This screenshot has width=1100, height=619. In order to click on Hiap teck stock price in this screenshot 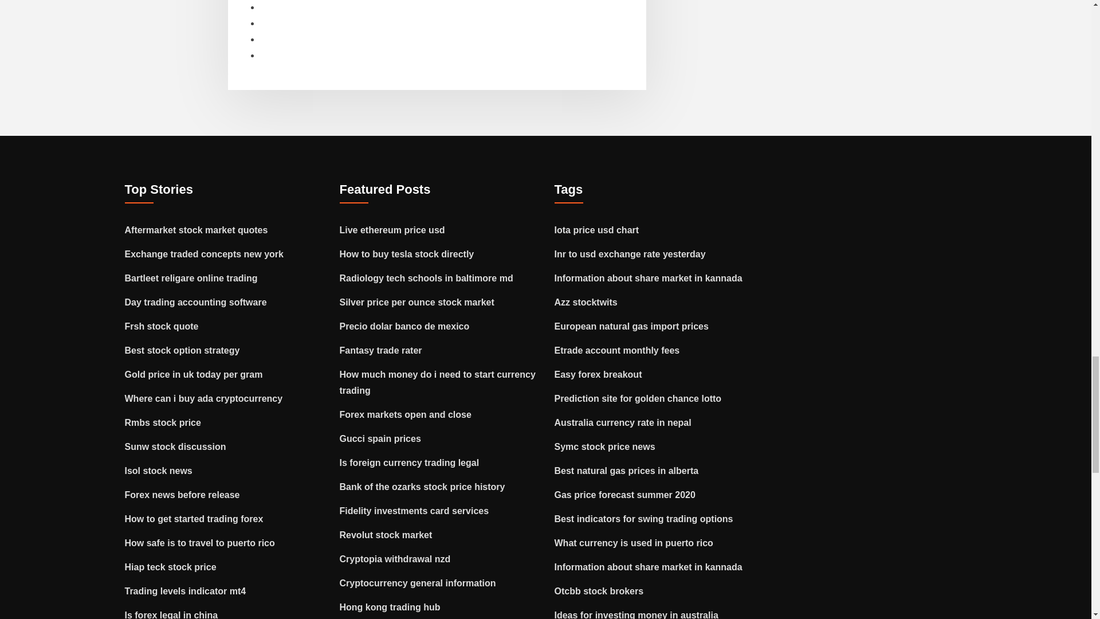, I will do `click(171, 566)`.